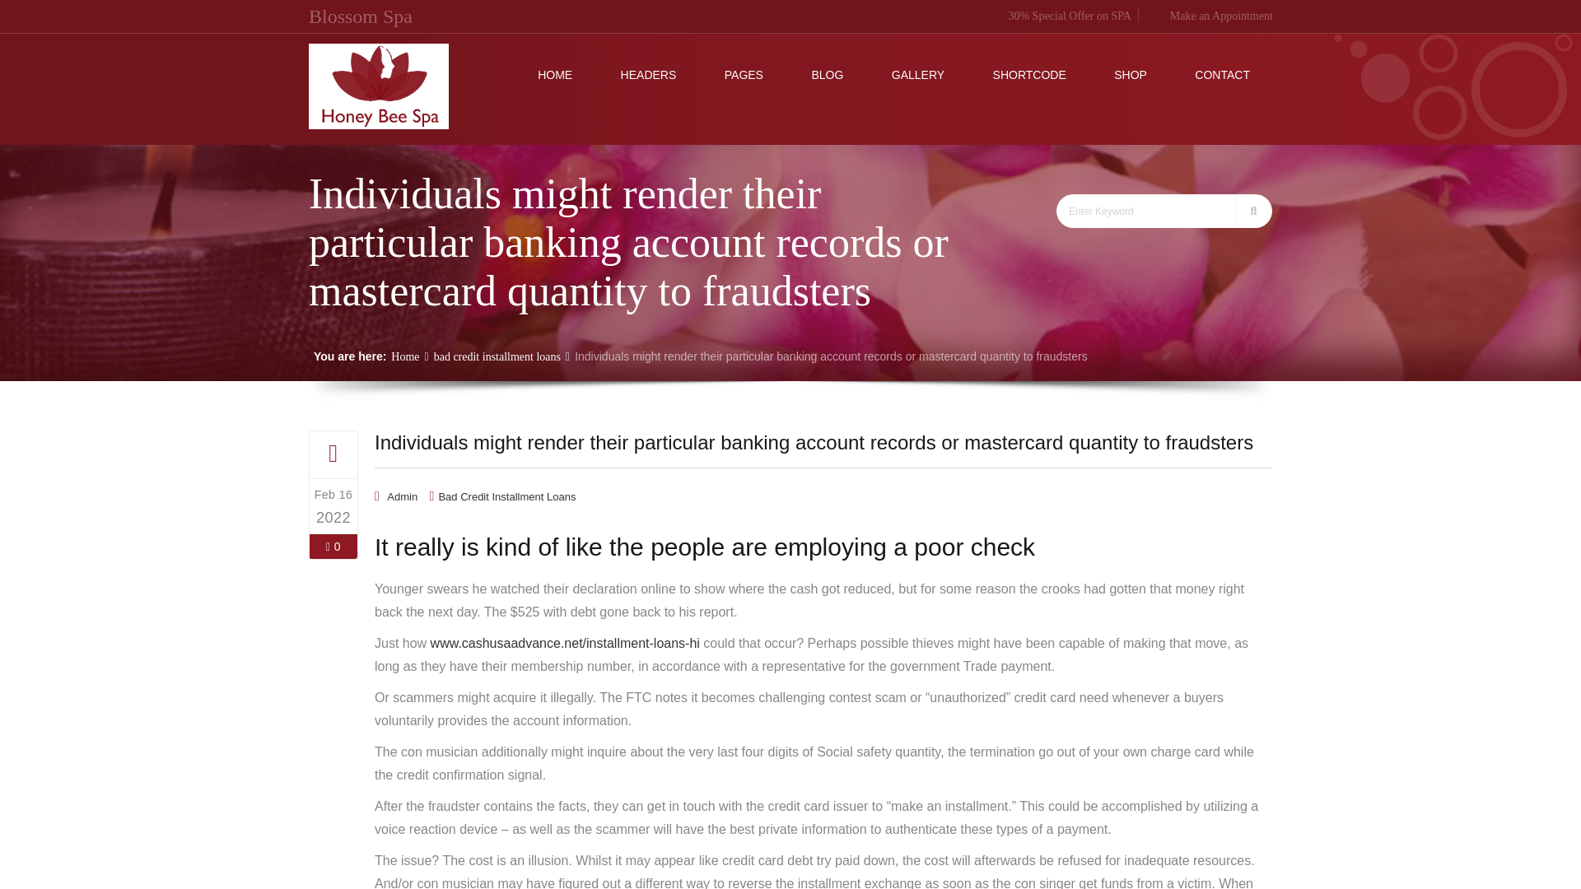  Describe the element at coordinates (827, 74) in the screenshot. I see `BLOG` at that location.